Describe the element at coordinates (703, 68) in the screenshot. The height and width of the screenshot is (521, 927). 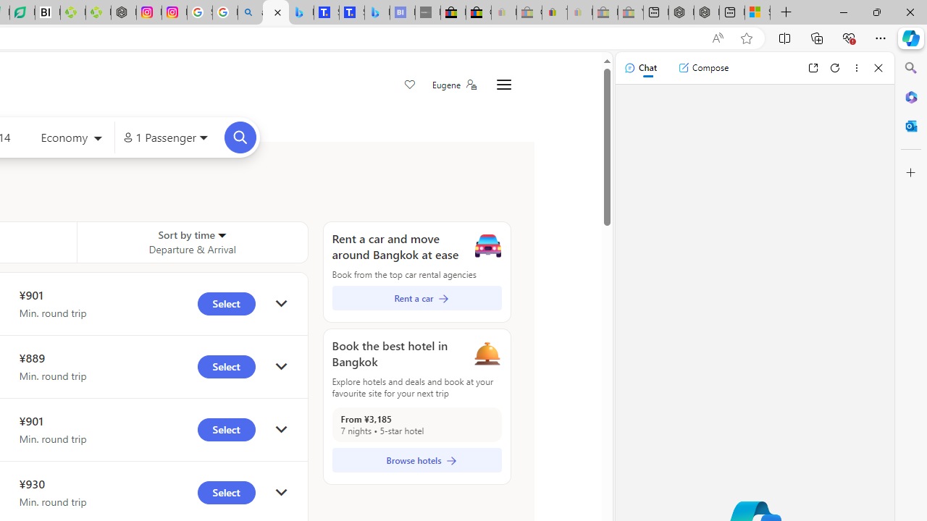
I see `Compose` at that location.